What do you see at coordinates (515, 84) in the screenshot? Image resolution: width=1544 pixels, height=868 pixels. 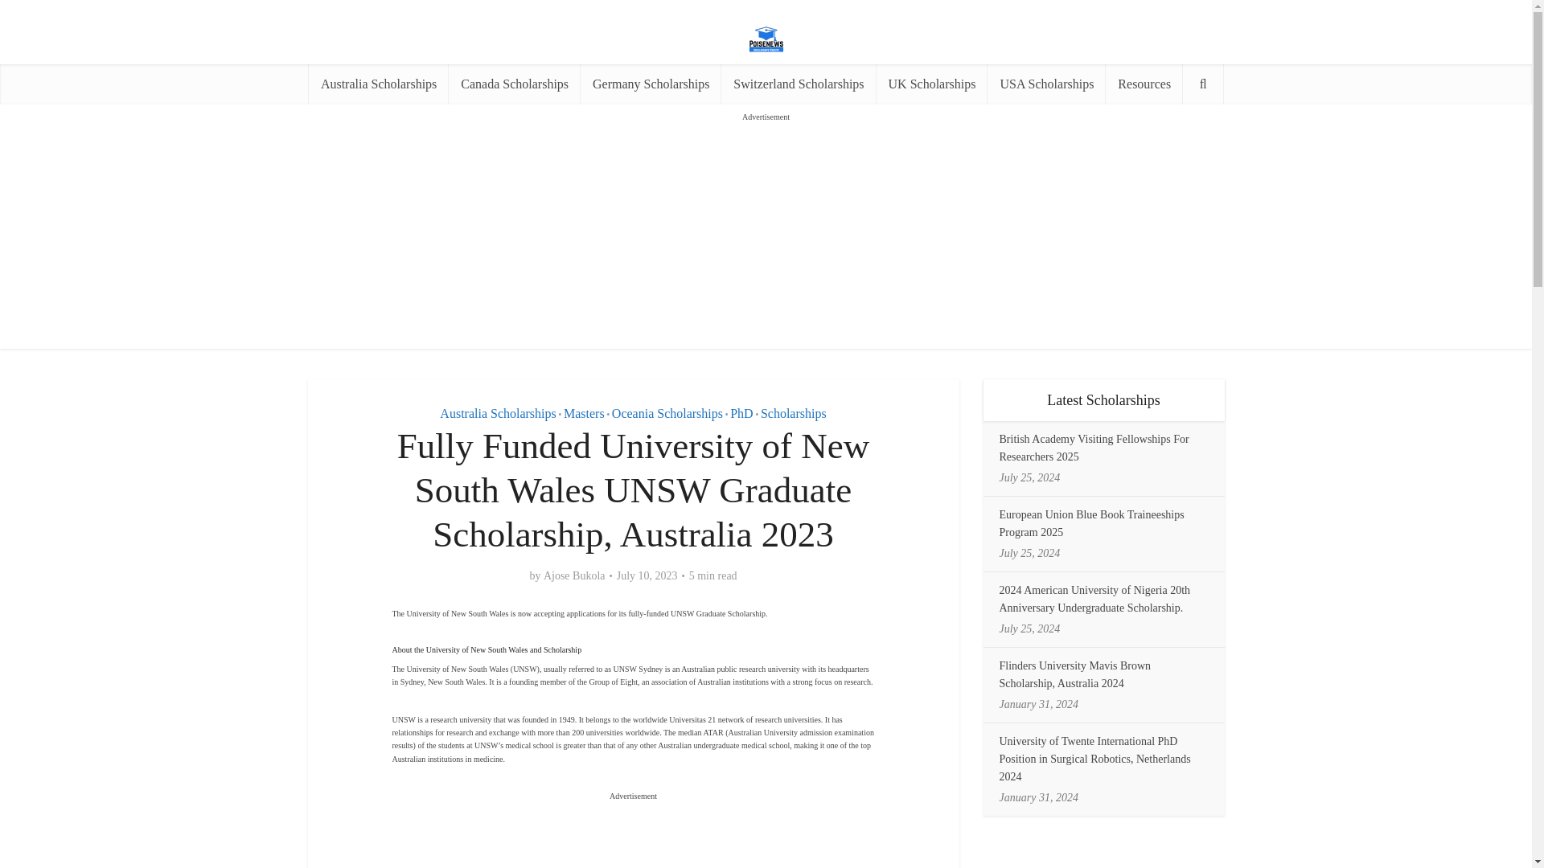 I see `Canada Scholarships` at bounding box center [515, 84].